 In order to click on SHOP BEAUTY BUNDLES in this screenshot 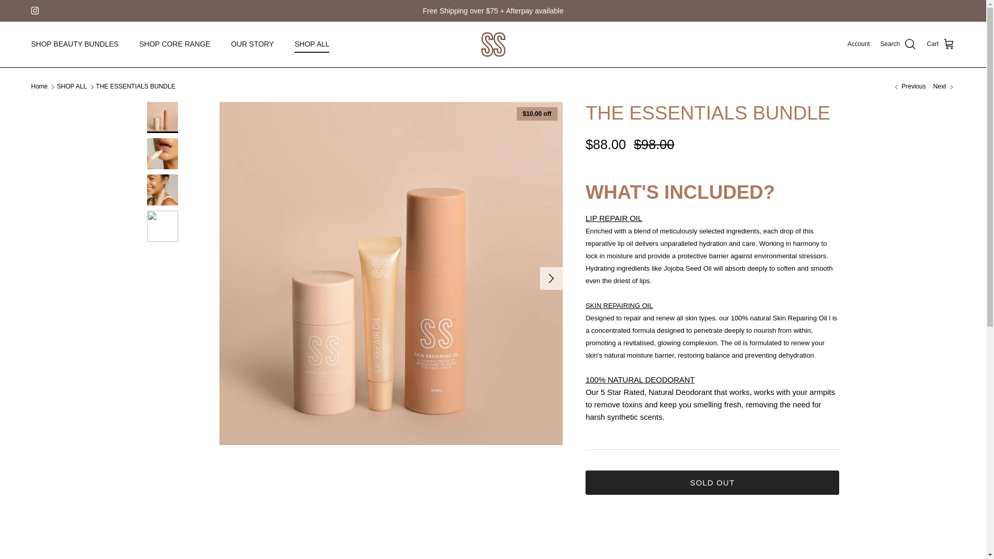, I will do `click(75, 43)`.